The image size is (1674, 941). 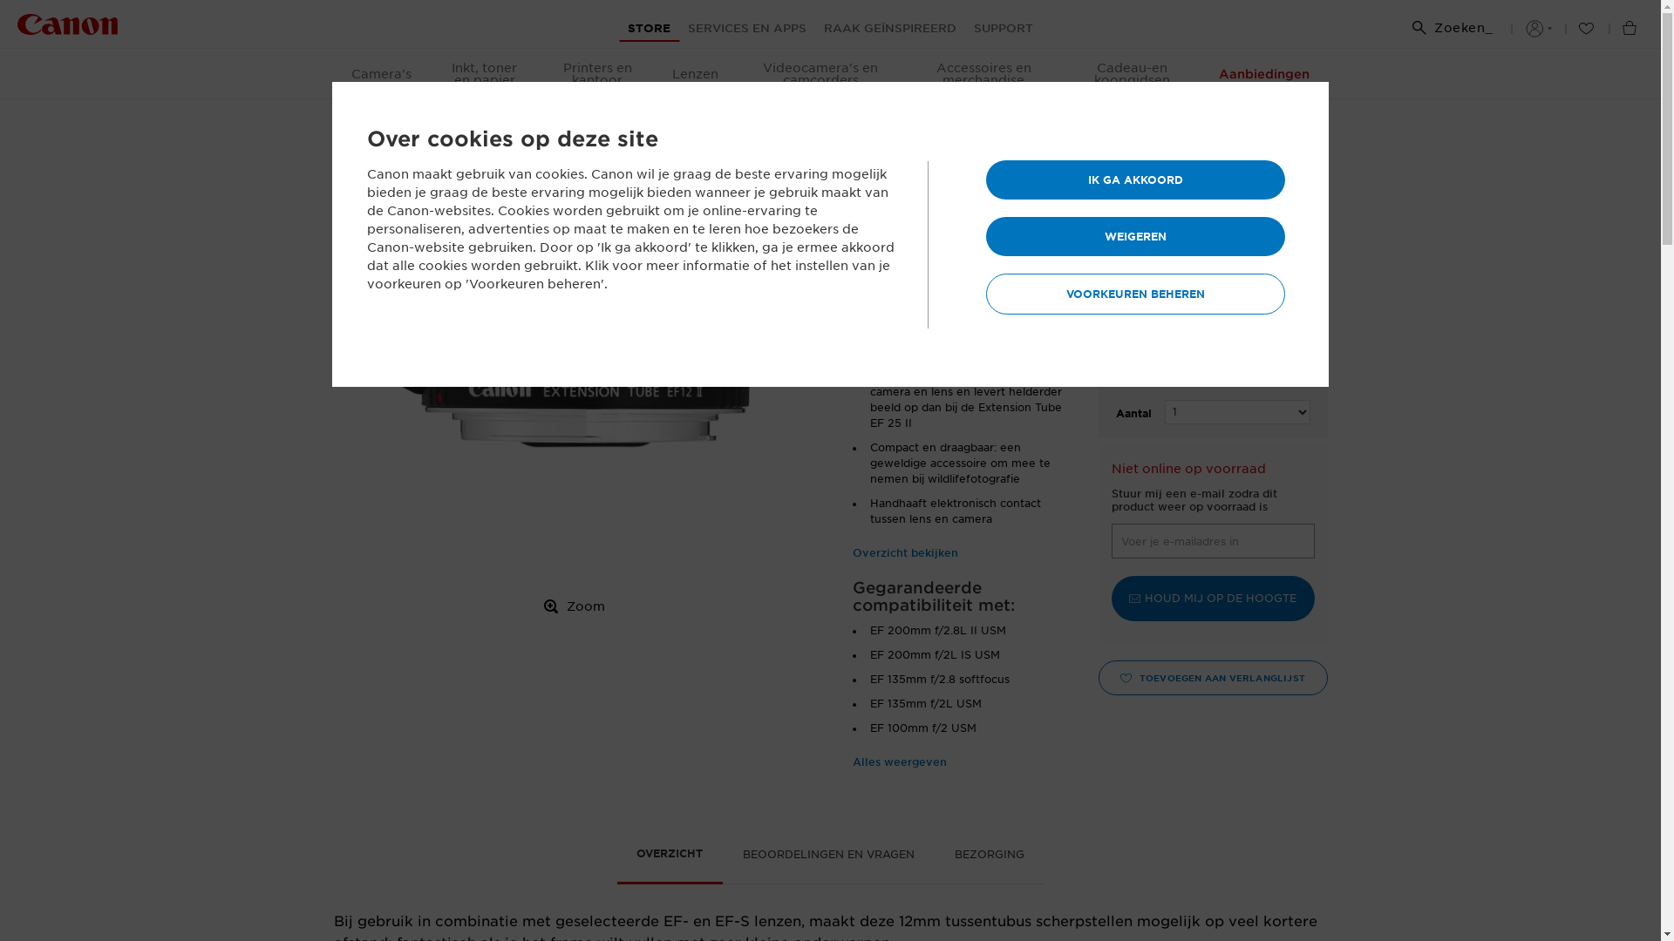 What do you see at coordinates (68, 26) in the screenshot?
I see `Canon Belgie Store` at bounding box center [68, 26].